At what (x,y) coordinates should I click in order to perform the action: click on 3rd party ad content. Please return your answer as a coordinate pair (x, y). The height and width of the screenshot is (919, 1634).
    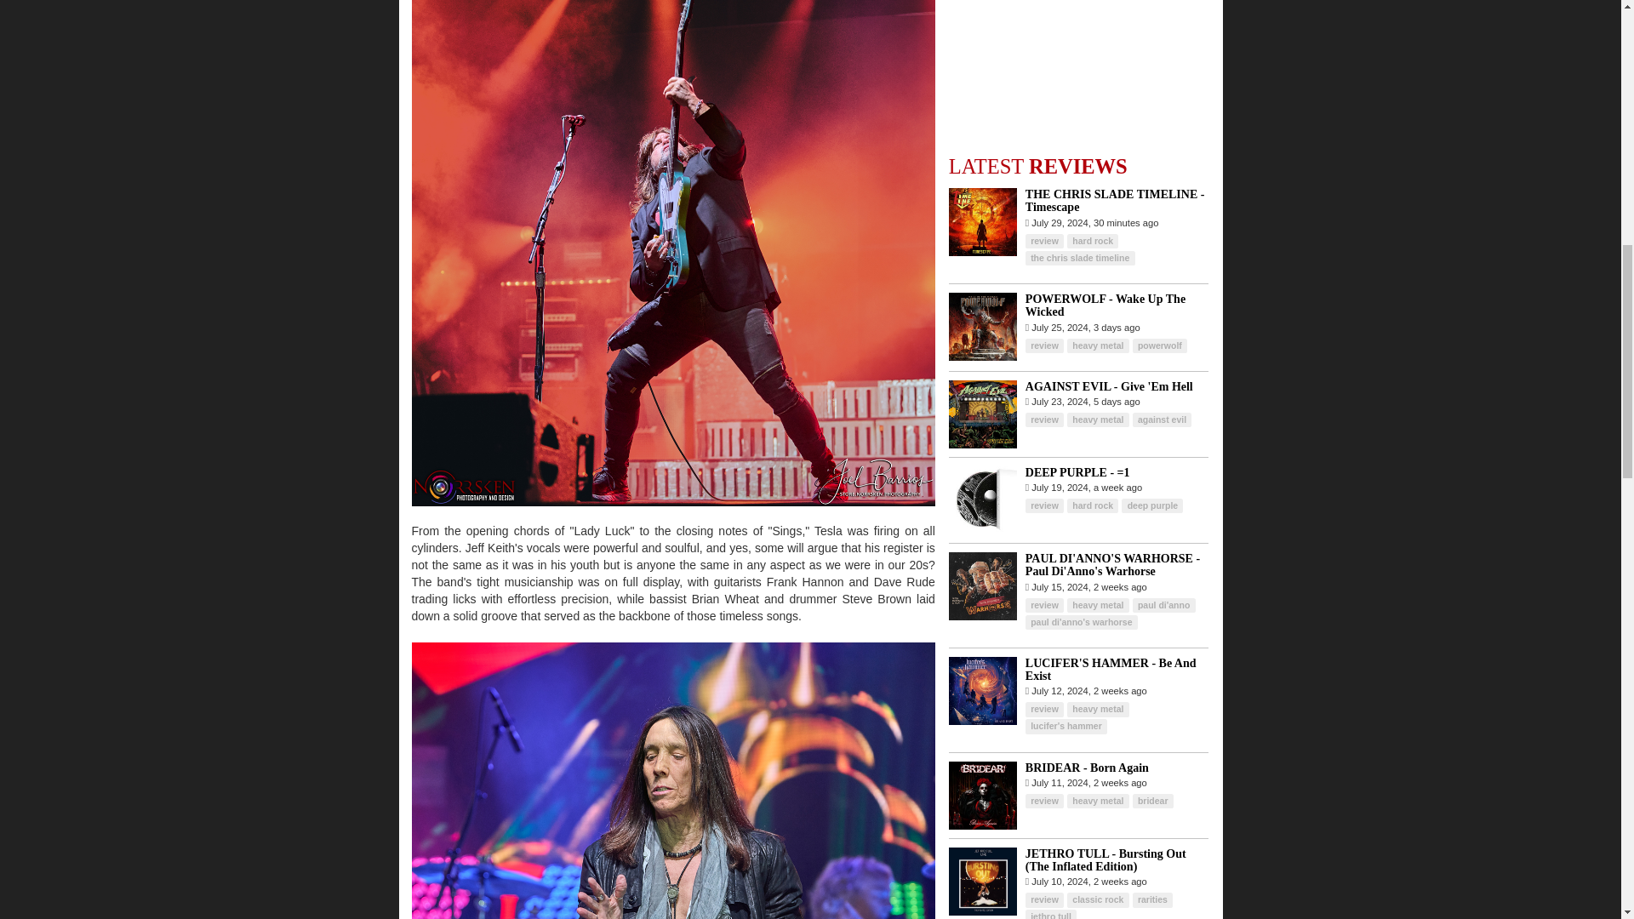
    Looking at the image, I should click on (1079, 95).